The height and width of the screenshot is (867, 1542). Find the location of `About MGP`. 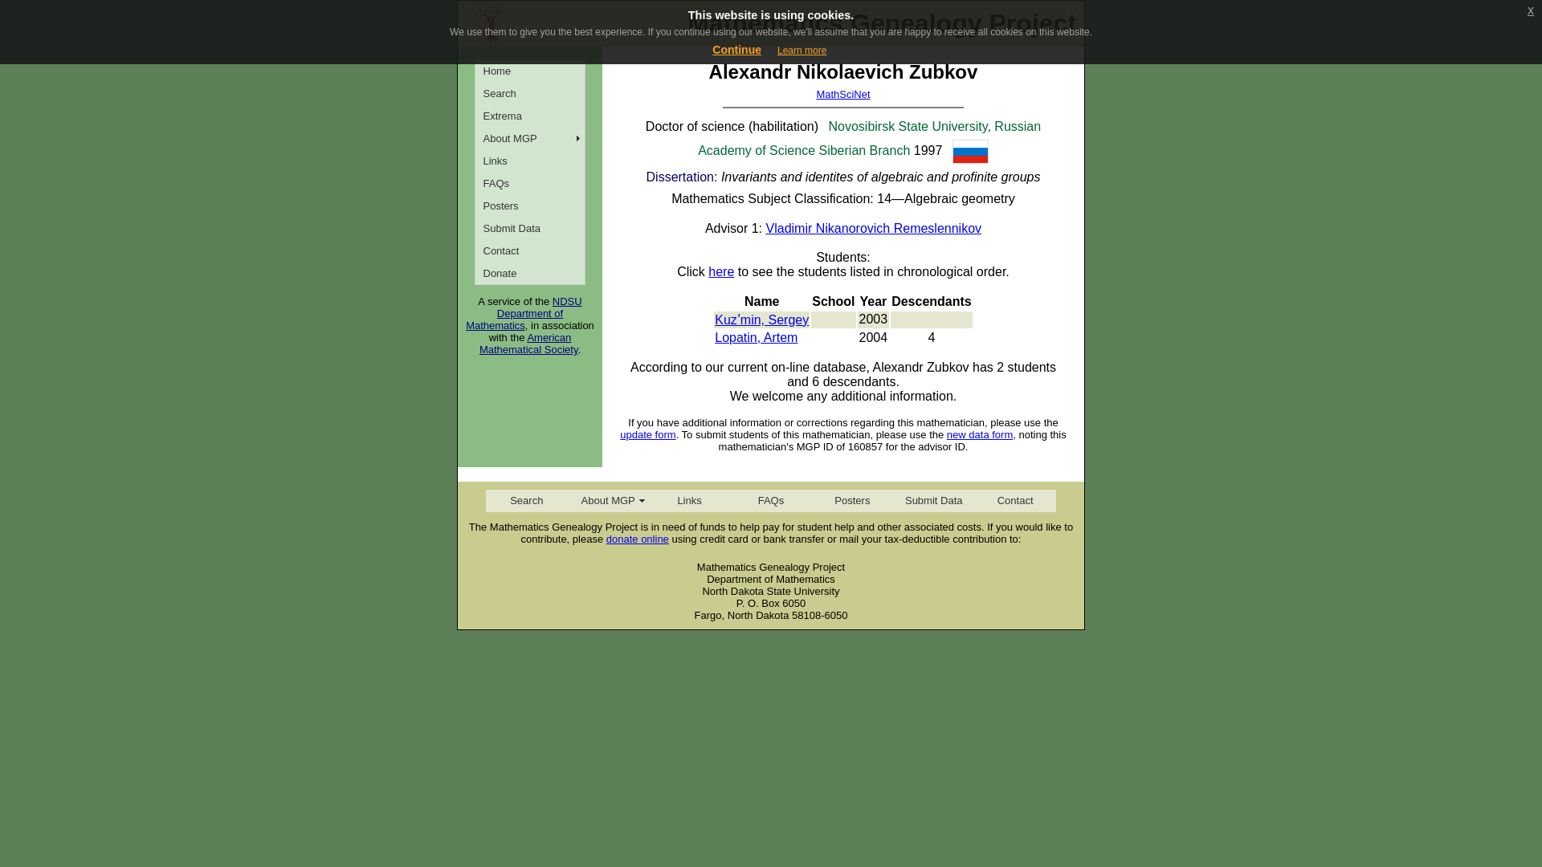

About MGP is located at coordinates (607, 501).